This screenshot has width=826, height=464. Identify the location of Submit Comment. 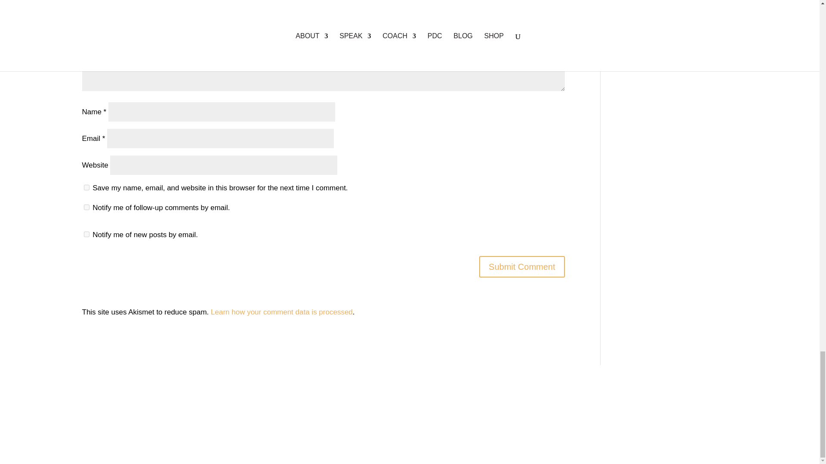
(522, 266).